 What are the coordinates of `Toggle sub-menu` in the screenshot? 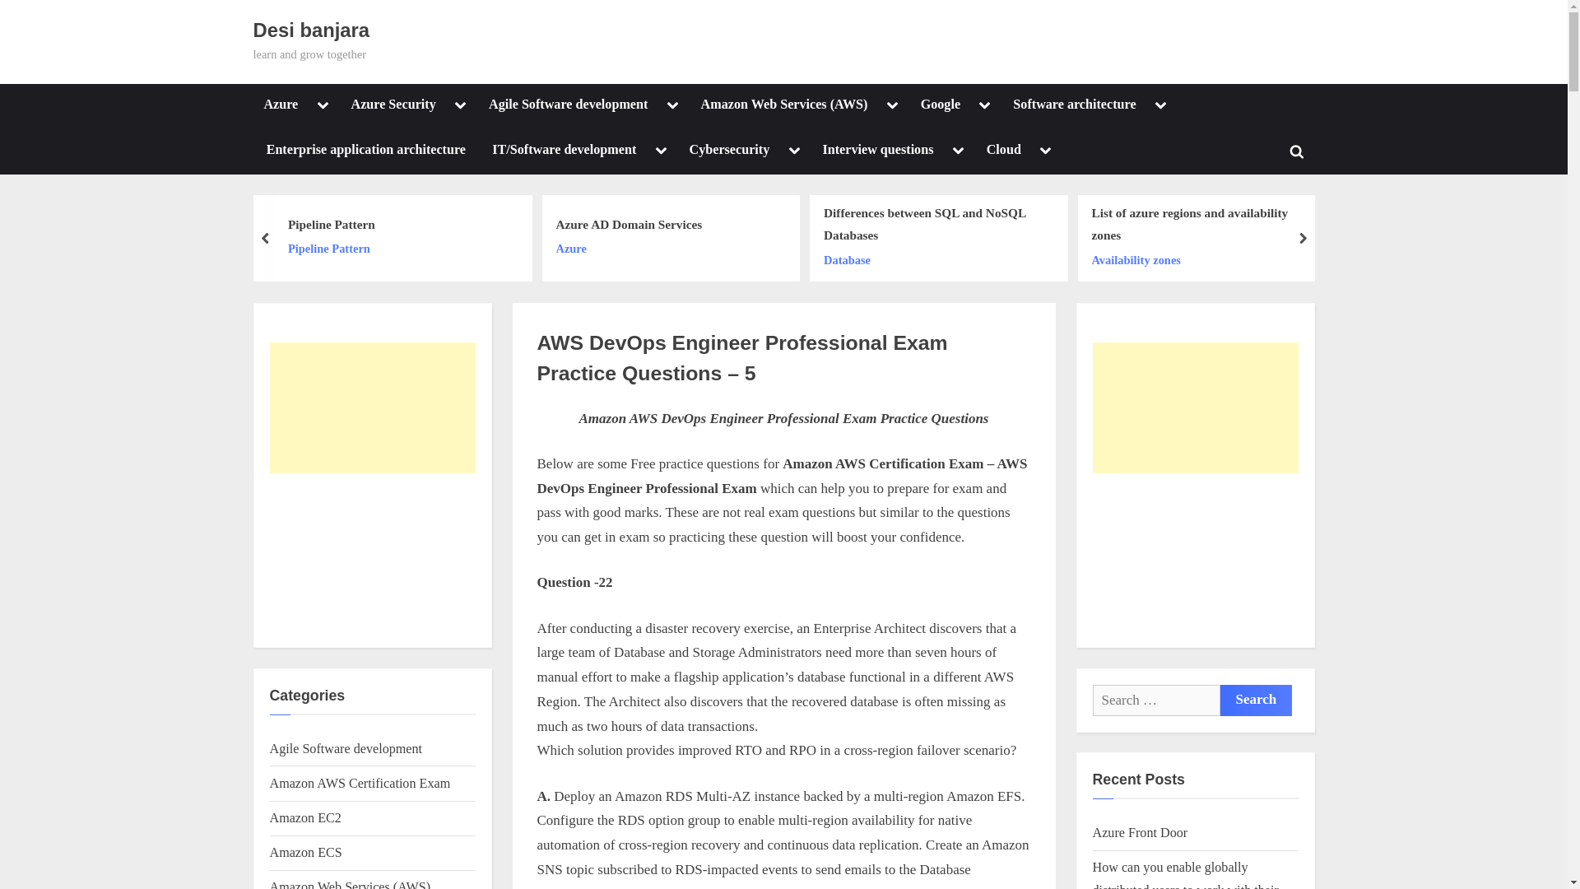 It's located at (461, 105).